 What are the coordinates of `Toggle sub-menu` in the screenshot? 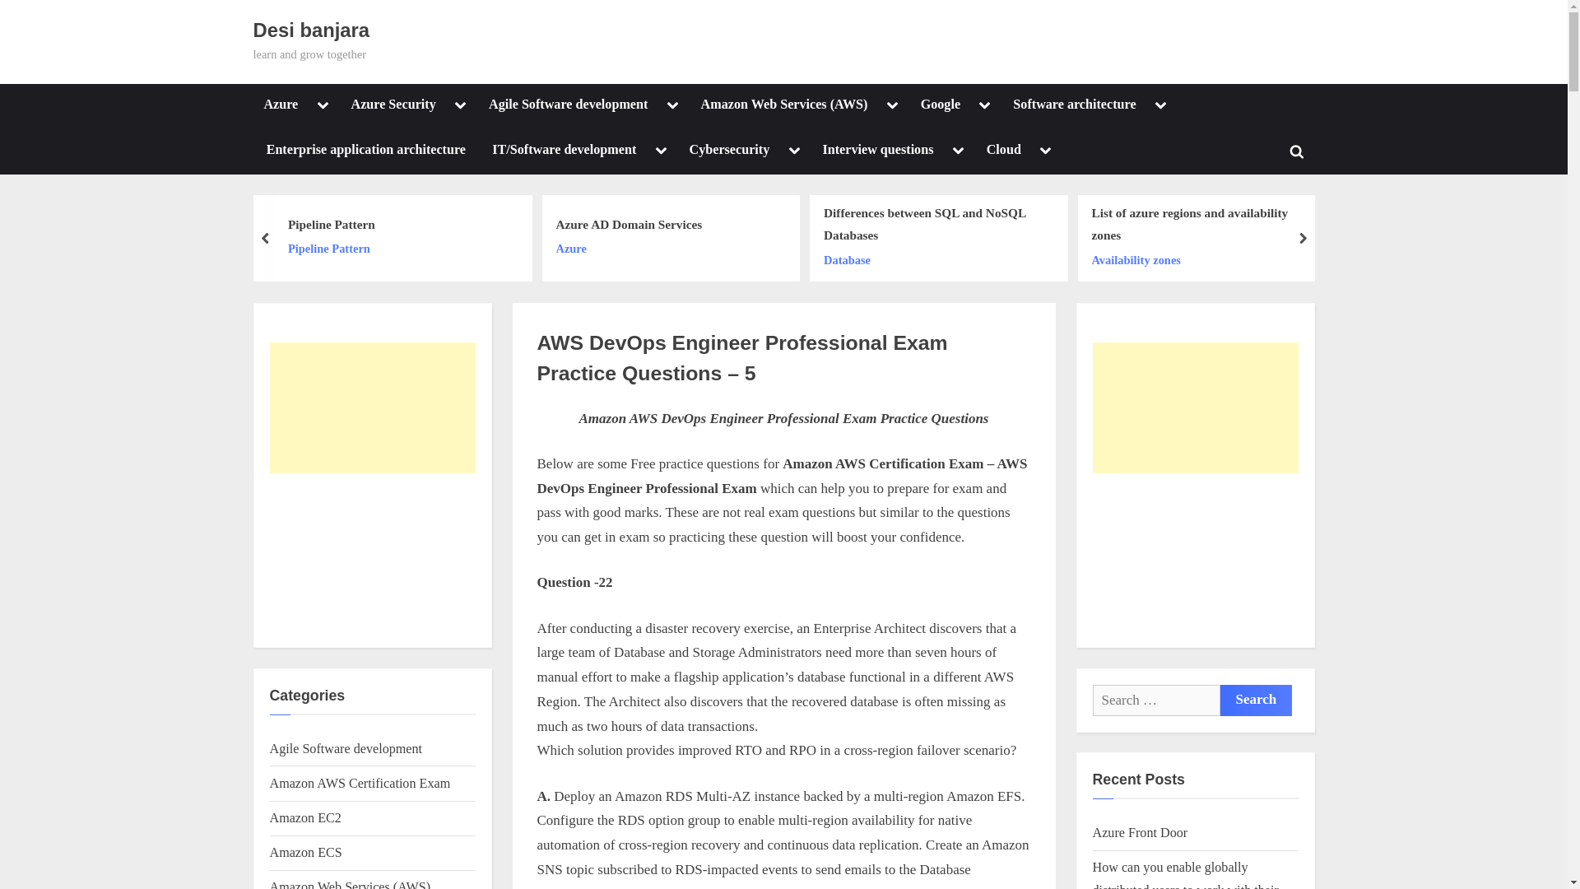 It's located at (461, 105).